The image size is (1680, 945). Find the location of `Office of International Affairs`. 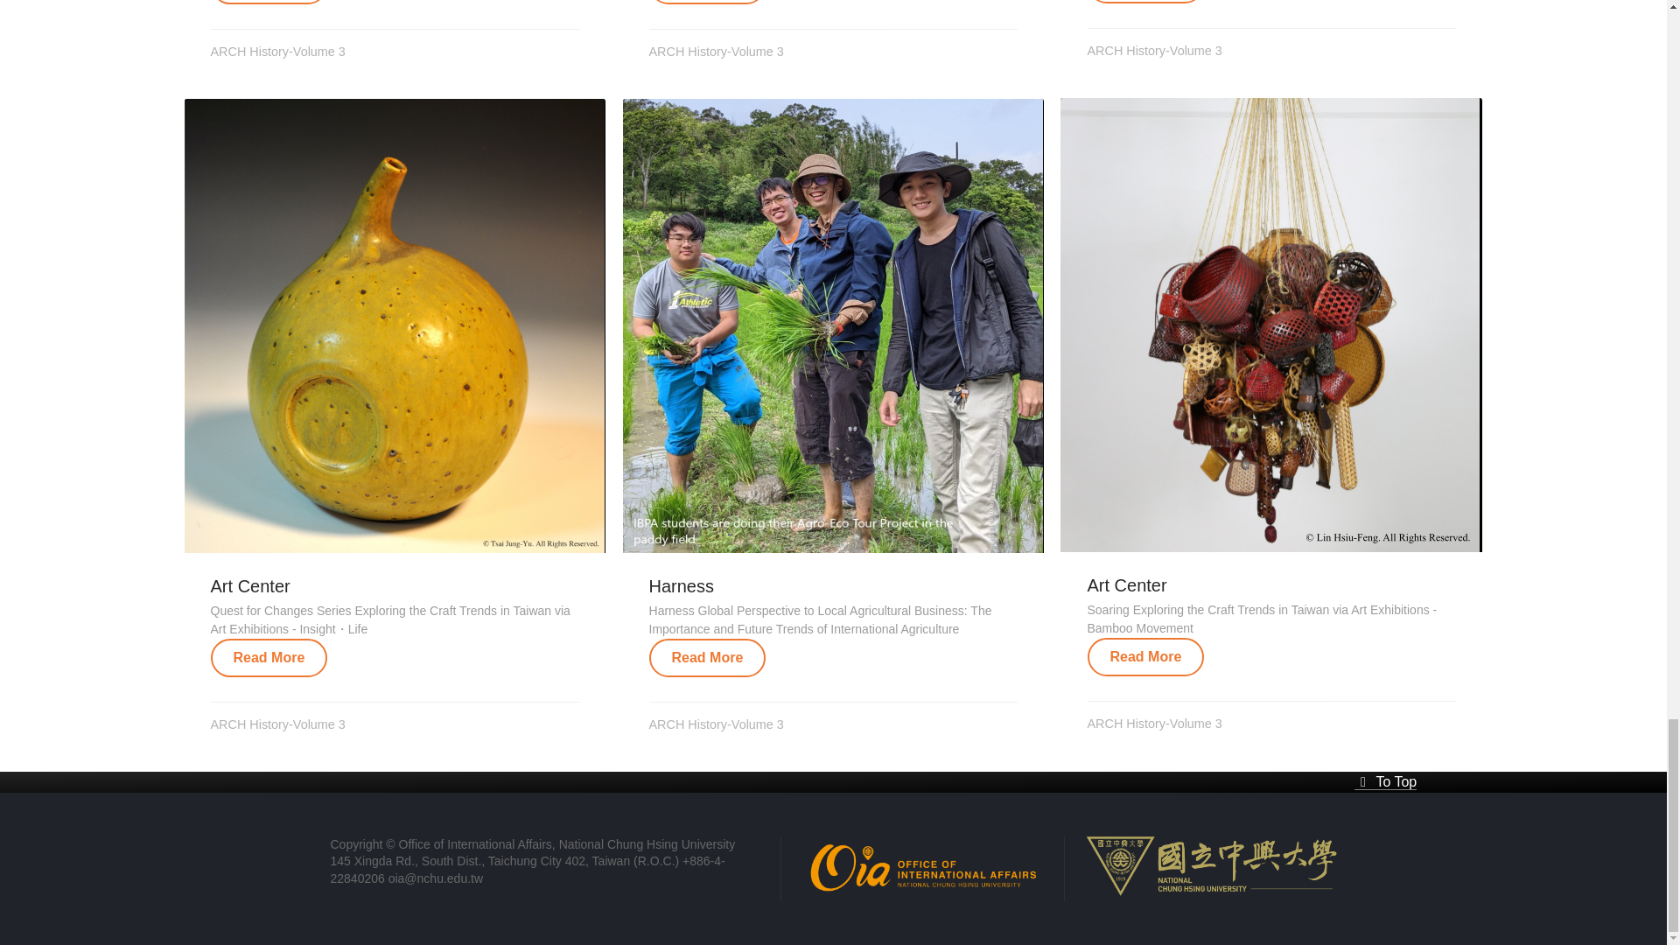

Office of International Affairs is located at coordinates (922, 866).